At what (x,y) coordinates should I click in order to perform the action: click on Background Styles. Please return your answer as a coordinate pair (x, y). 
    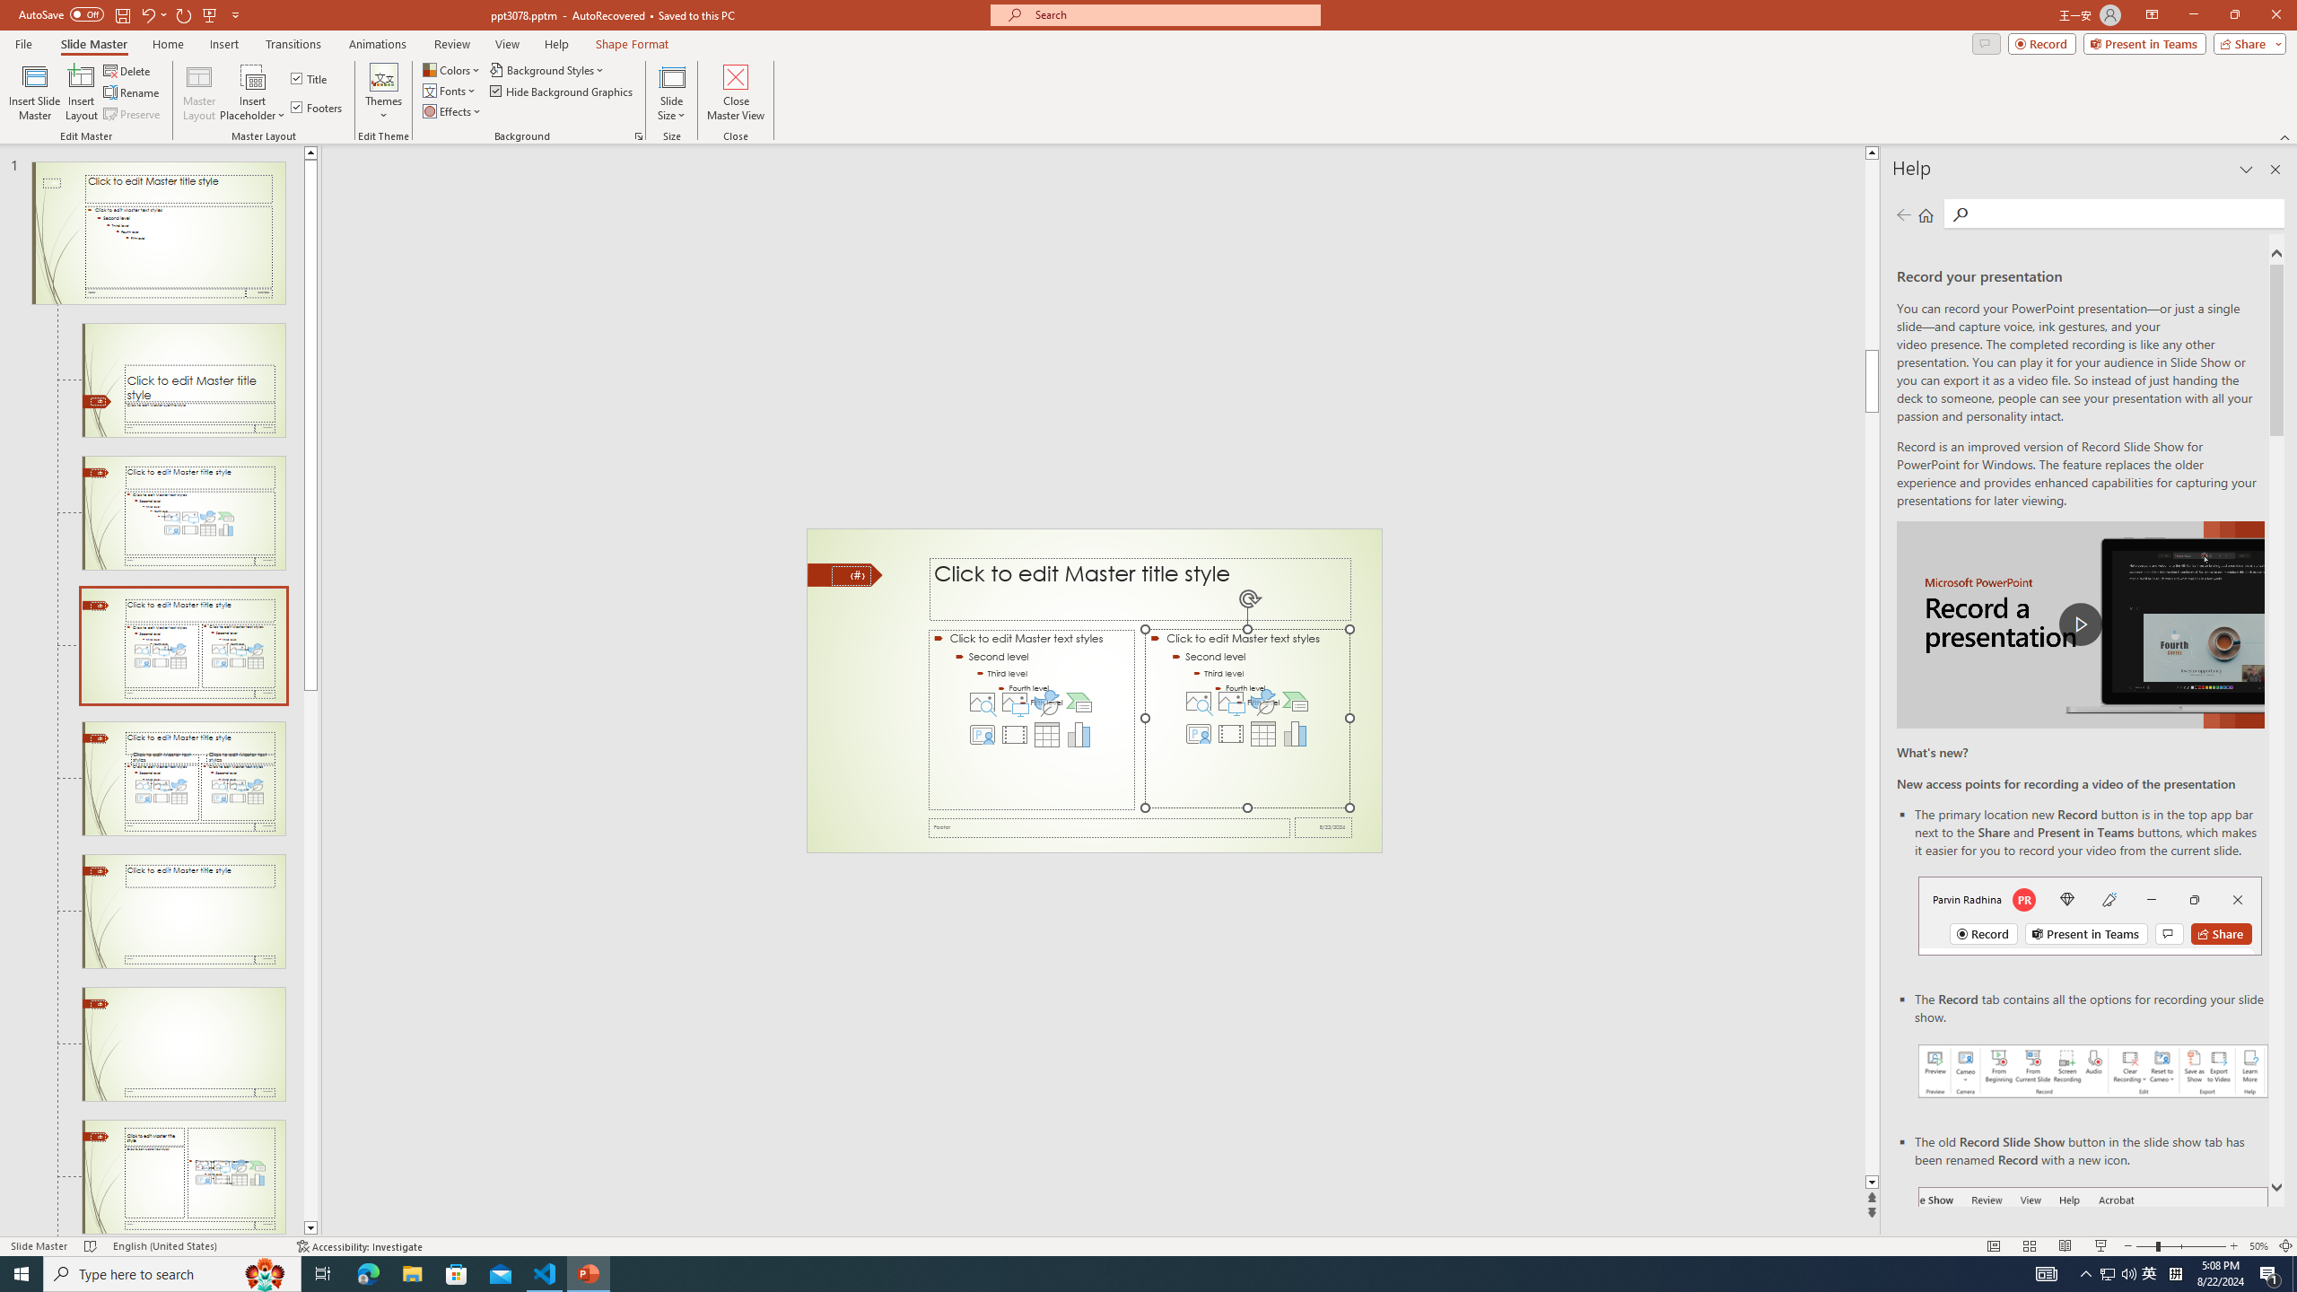
    Looking at the image, I should click on (548, 70).